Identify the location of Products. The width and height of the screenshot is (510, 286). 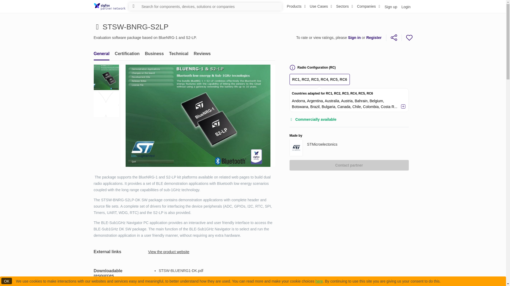
(390, 6).